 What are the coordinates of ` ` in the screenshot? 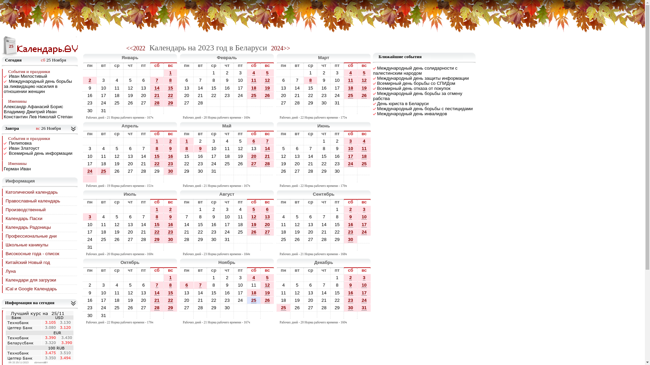 It's located at (351, 111).